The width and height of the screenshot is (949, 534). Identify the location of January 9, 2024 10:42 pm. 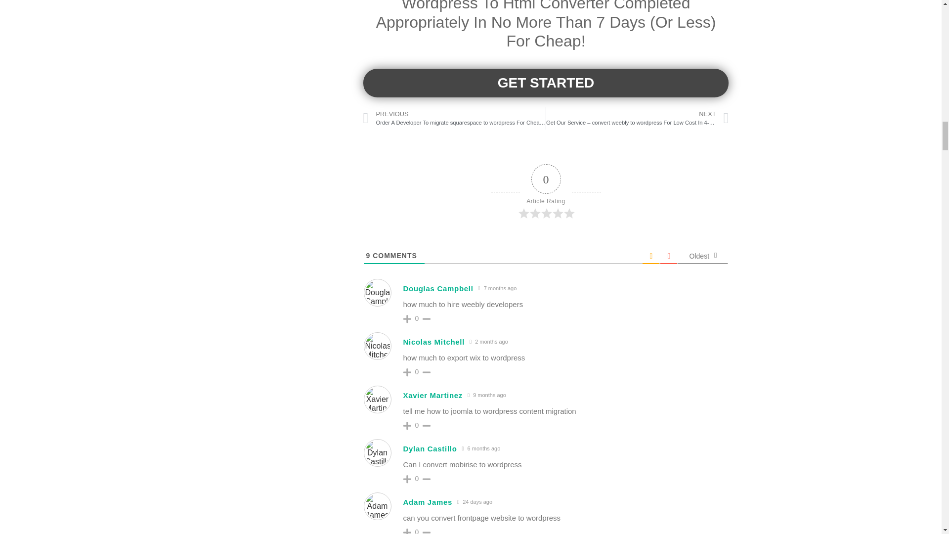
(497, 288).